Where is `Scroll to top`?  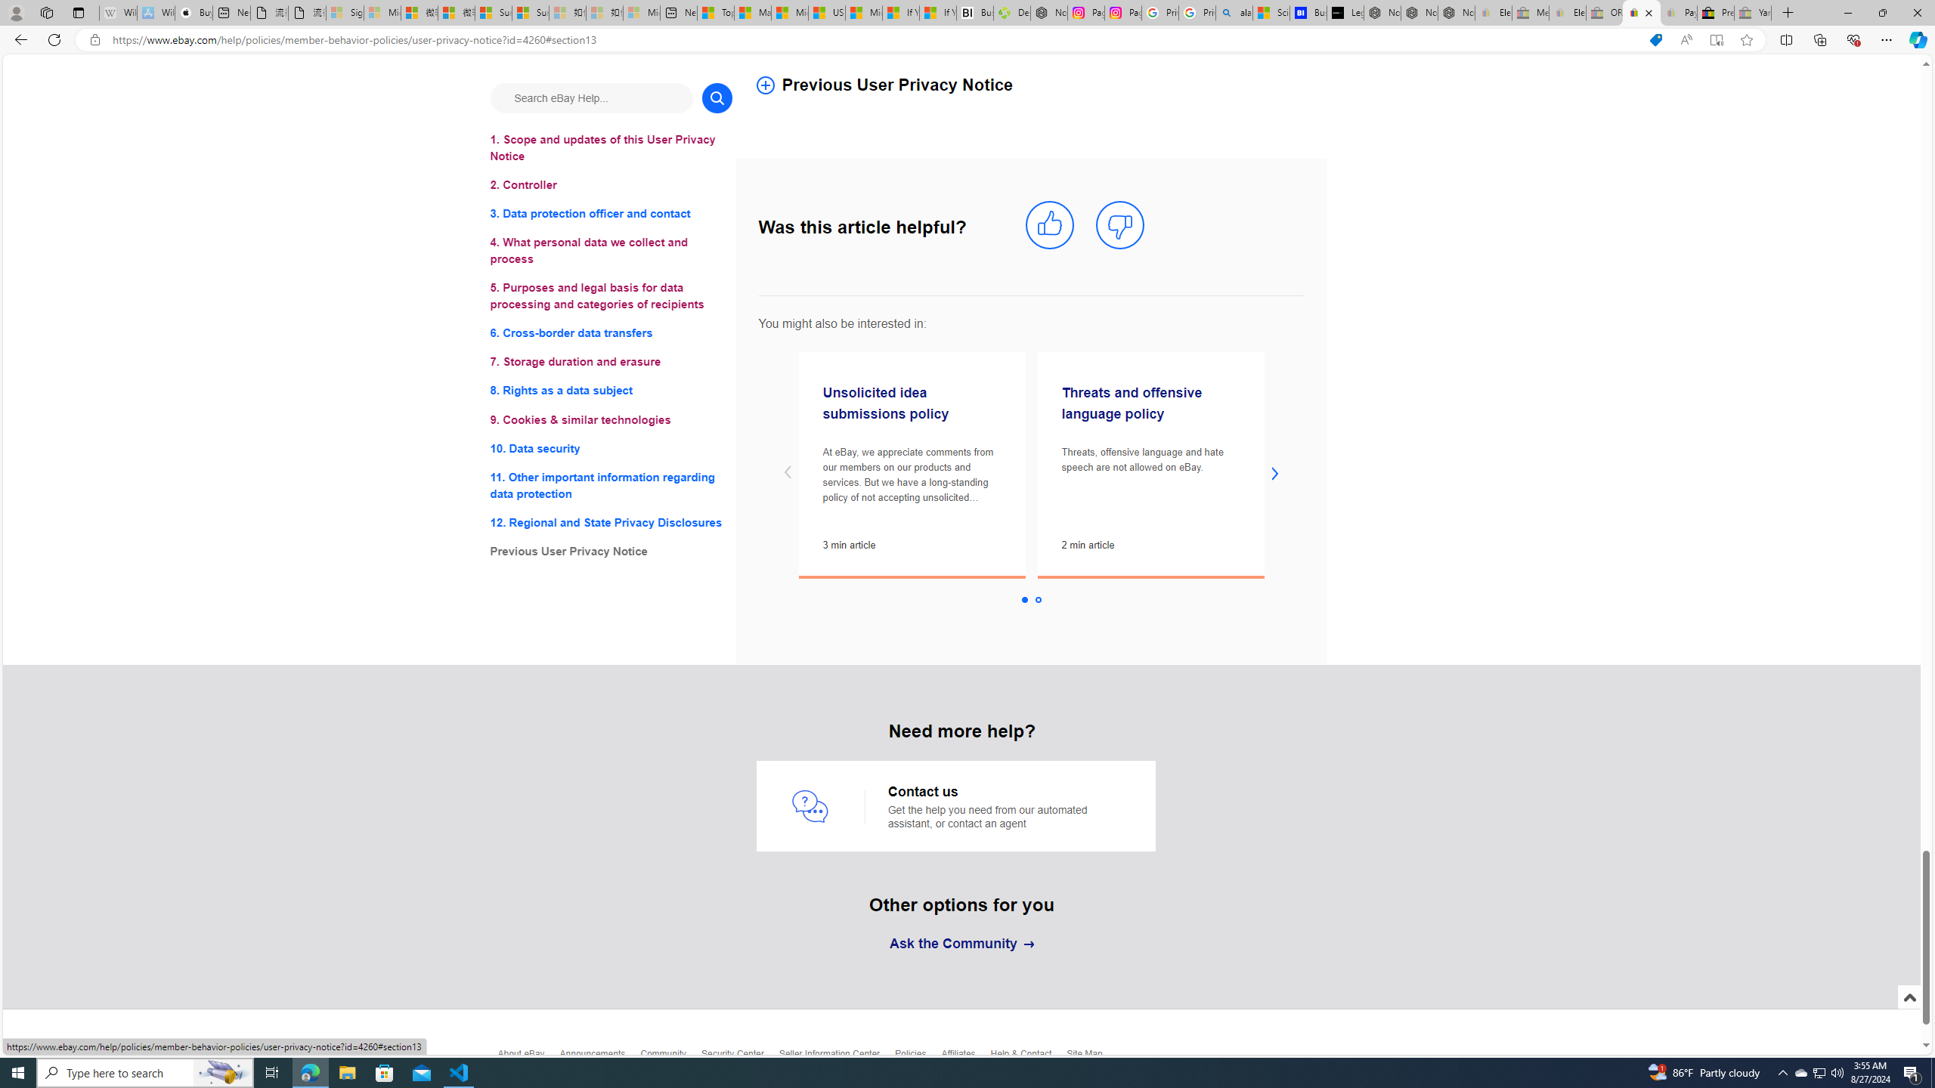
Scroll to top is located at coordinates (1909, 997).